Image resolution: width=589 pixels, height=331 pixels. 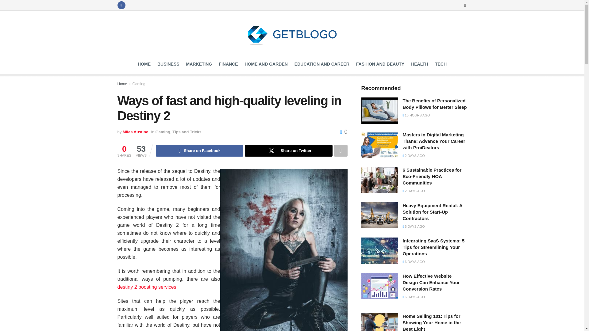 I want to click on FINANCE, so click(x=228, y=64).